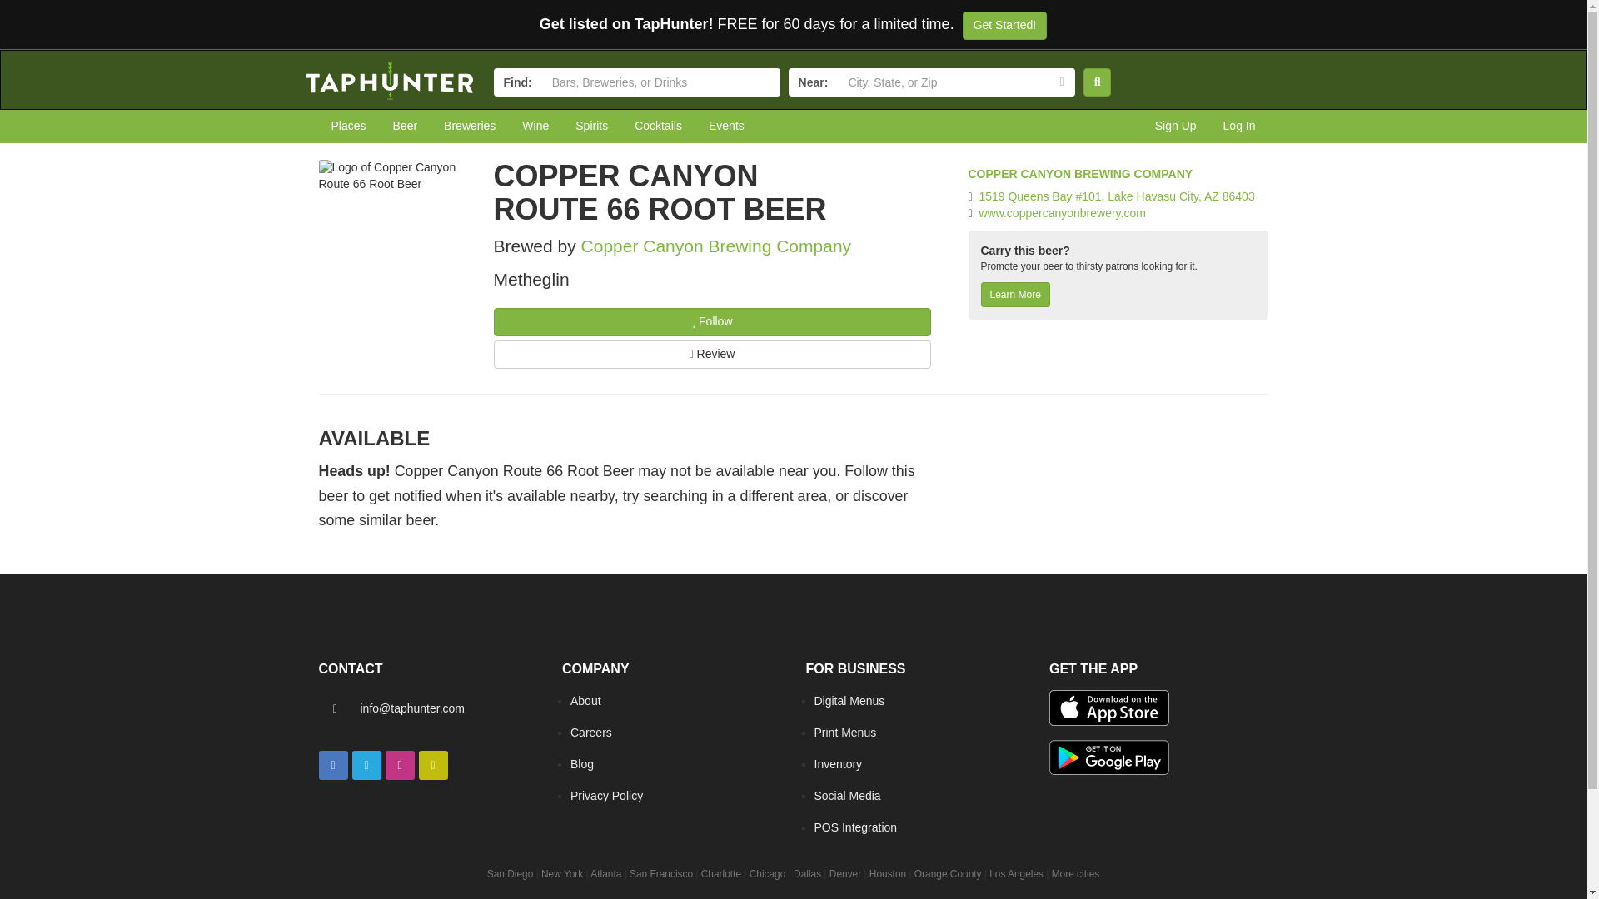 The image size is (1599, 899). What do you see at coordinates (716, 246) in the screenshot?
I see `Copper Canyon Brewing Company` at bounding box center [716, 246].